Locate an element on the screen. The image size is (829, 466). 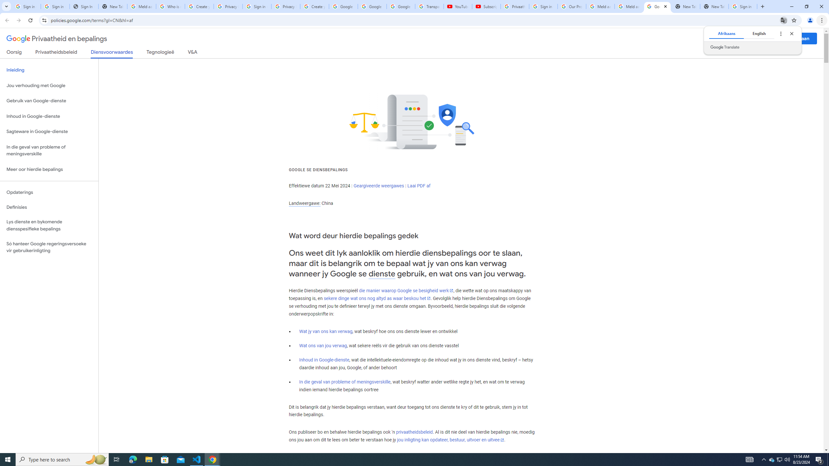
Google Account is located at coordinates (401, 6).